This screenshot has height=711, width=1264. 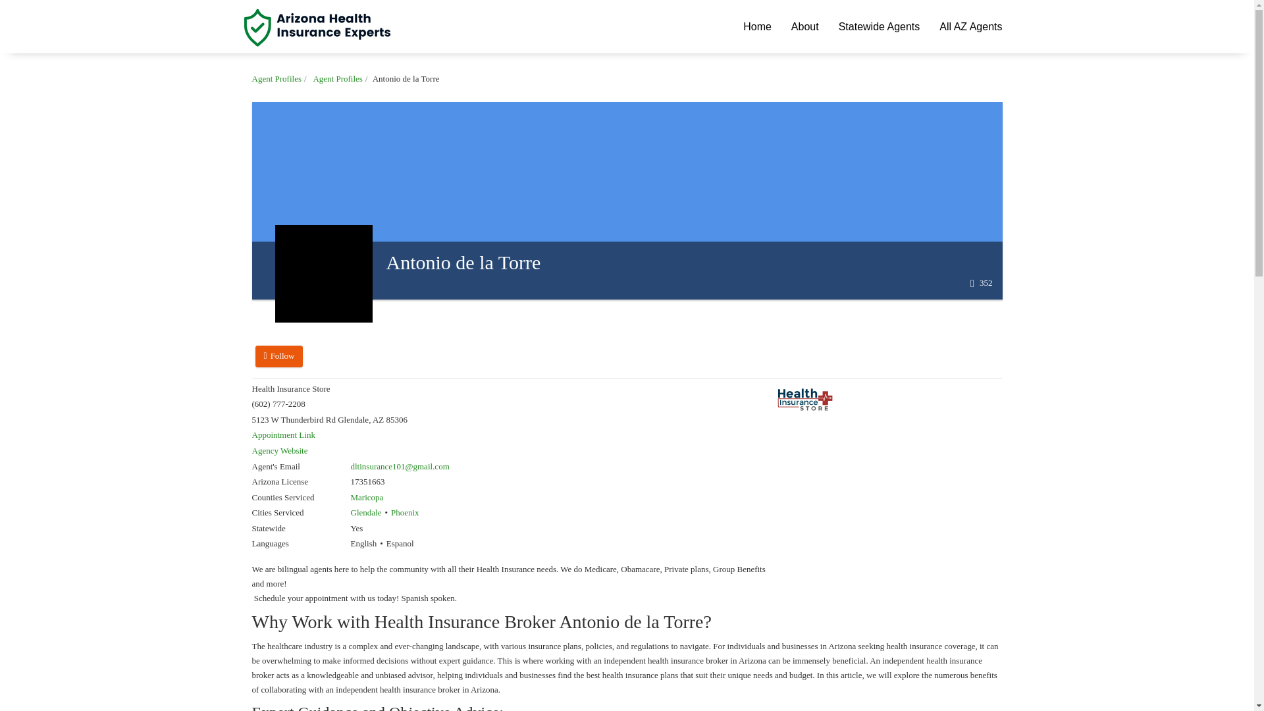 What do you see at coordinates (366, 497) in the screenshot?
I see `Maricopa` at bounding box center [366, 497].